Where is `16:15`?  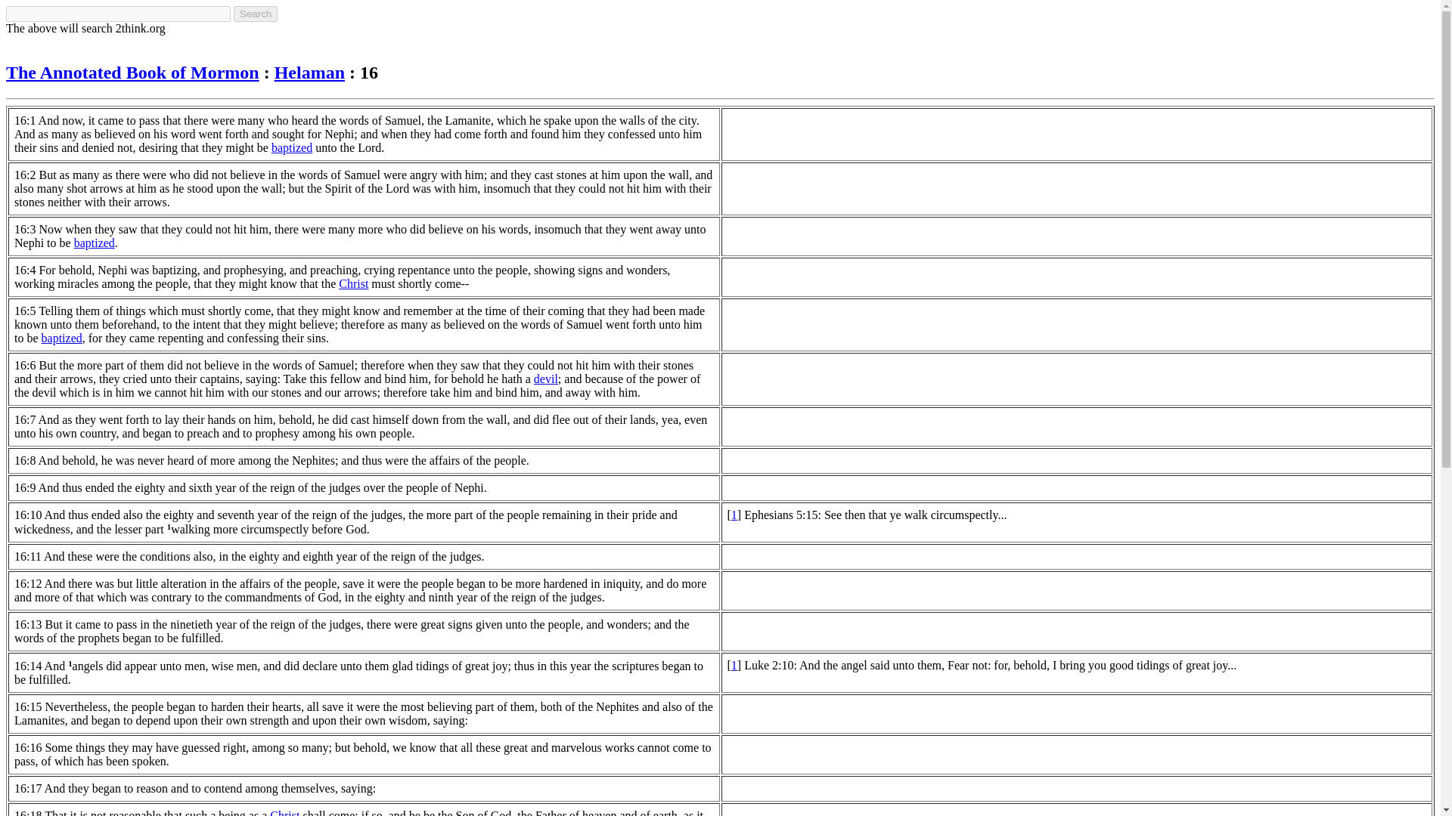 16:15 is located at coordinates (28, 706).